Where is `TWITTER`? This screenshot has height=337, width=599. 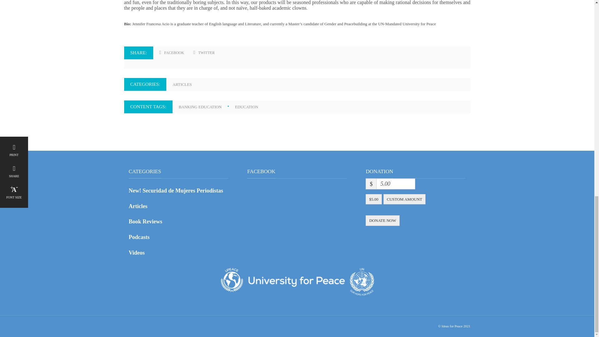 TWITTER is located at coordinates (204, 53).